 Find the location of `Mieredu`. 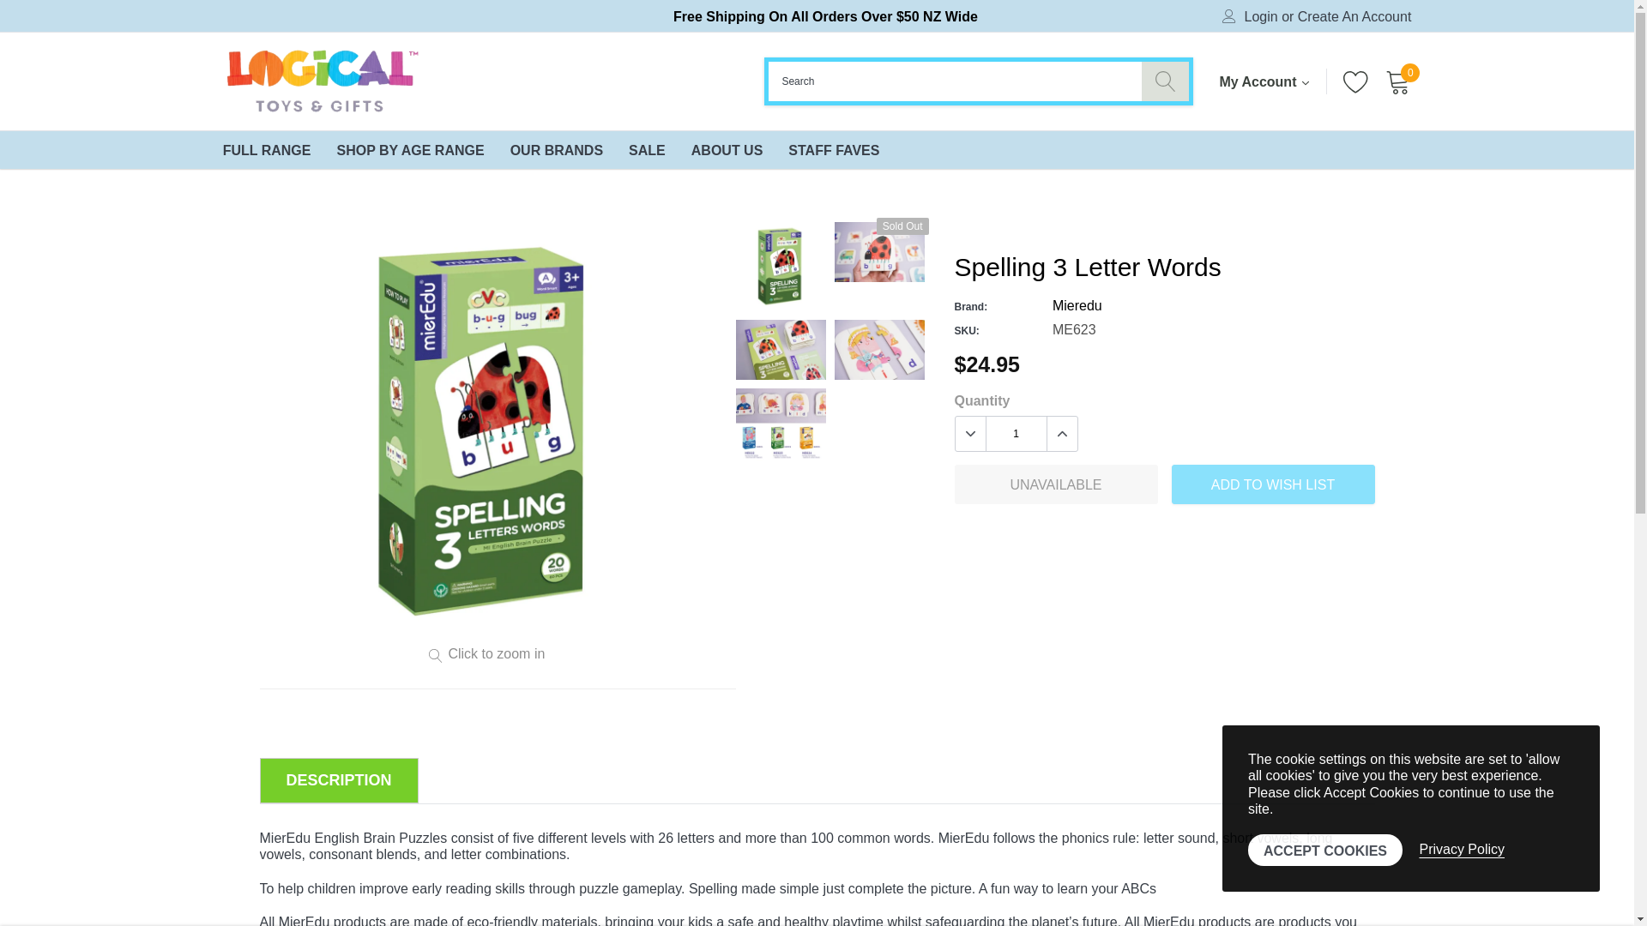

Mieredu is located at coordinates (1077, 305).